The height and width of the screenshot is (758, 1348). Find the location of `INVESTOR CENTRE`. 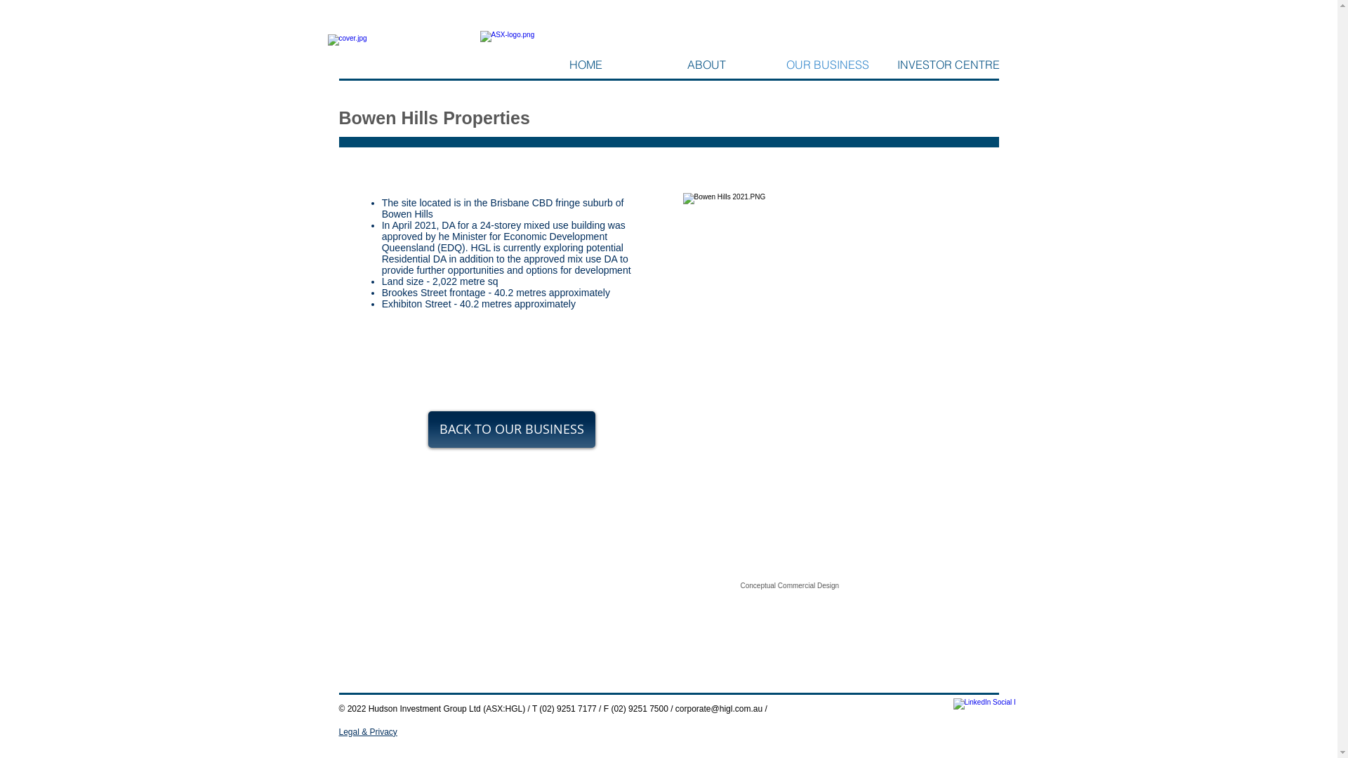

INVESTOR CENTRE is located at coordinates (948, 65).